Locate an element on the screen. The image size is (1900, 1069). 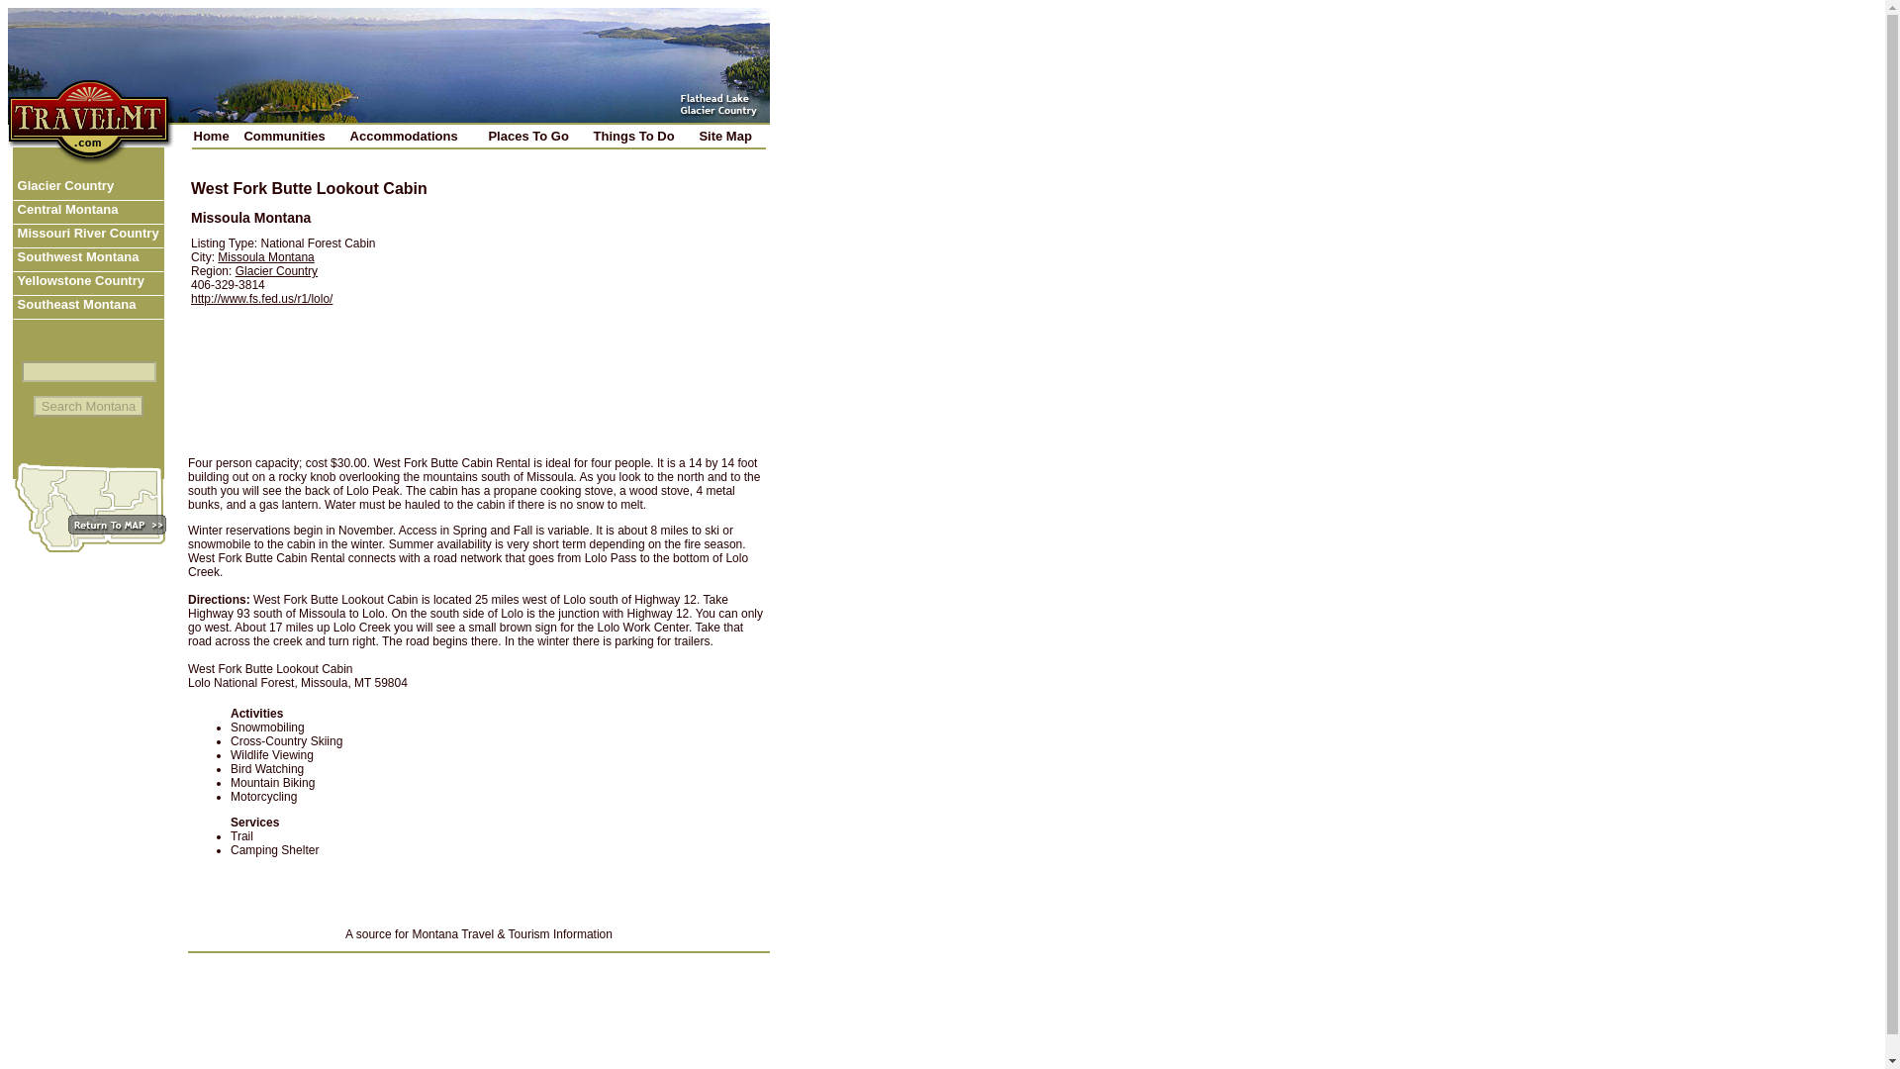
 Glacier Country is located at coordinates (88, 189).